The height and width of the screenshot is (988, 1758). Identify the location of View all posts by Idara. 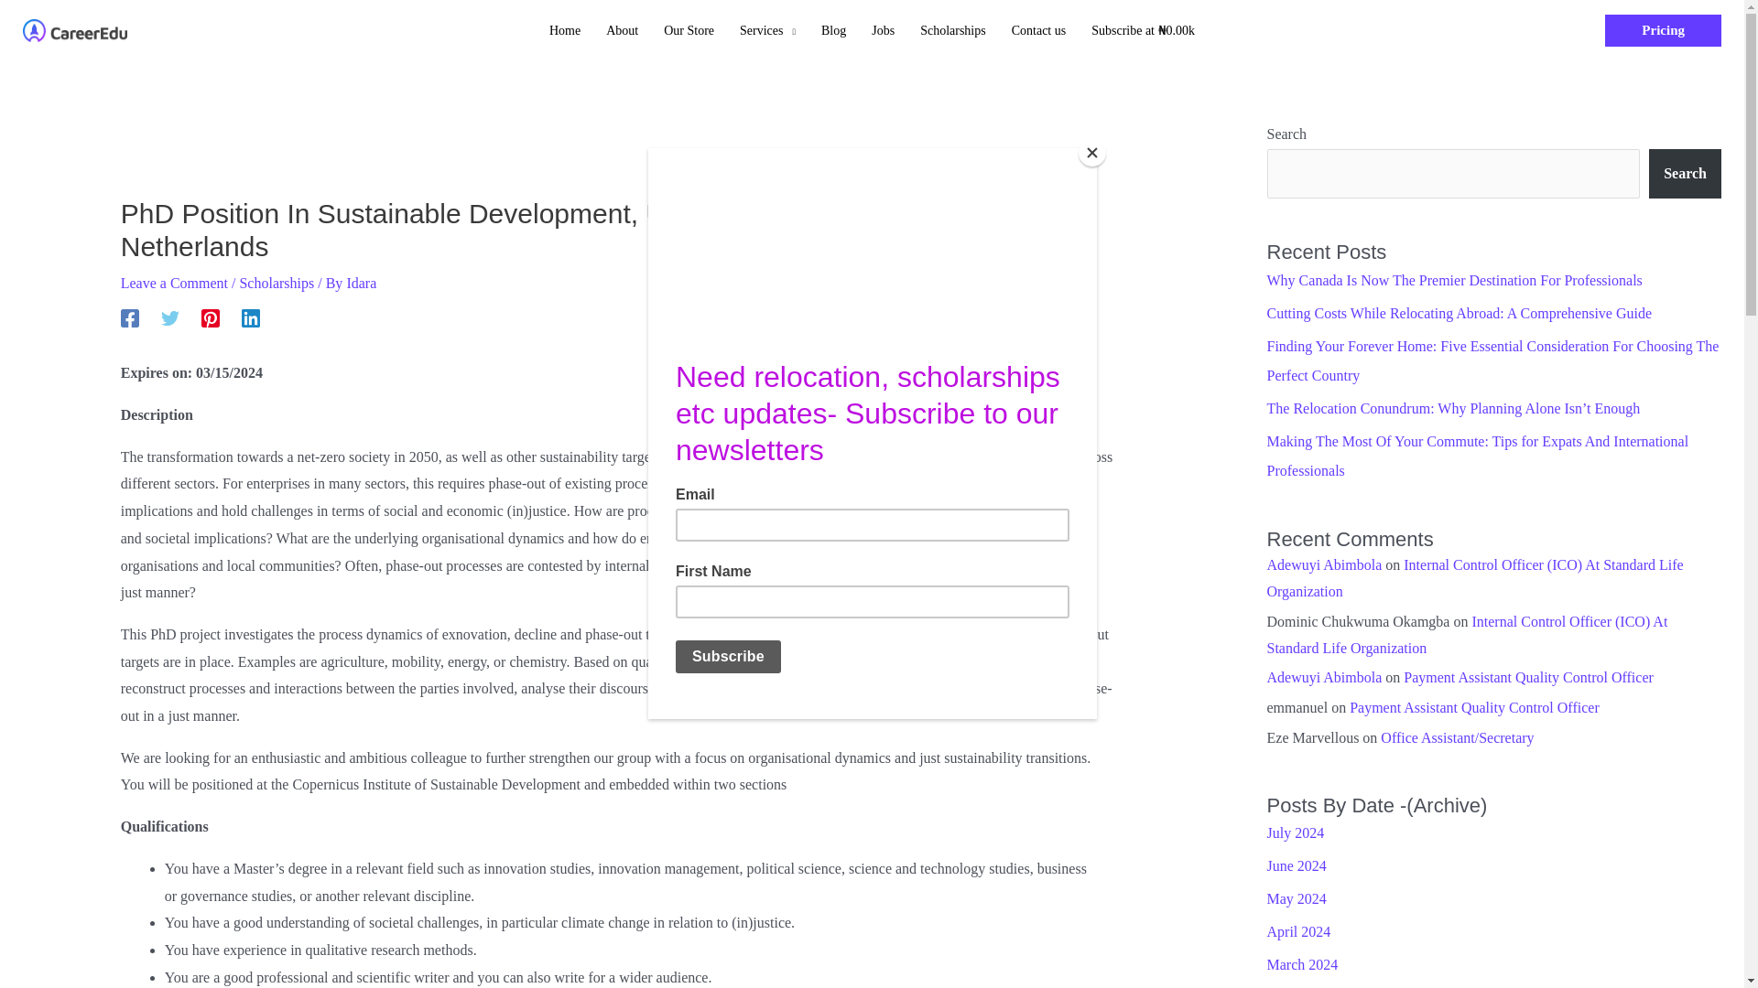
(361, 283).